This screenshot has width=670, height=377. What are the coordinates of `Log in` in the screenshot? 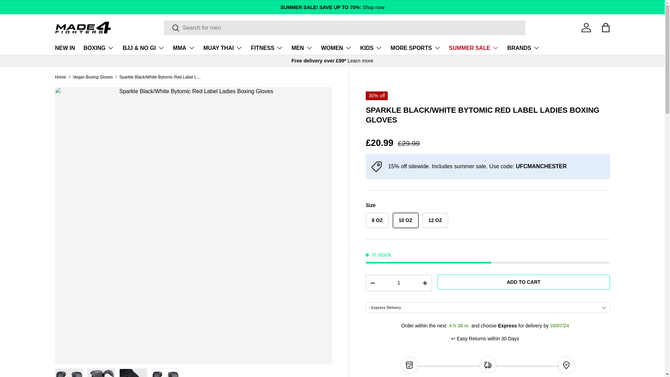 It's located at (586, 28).